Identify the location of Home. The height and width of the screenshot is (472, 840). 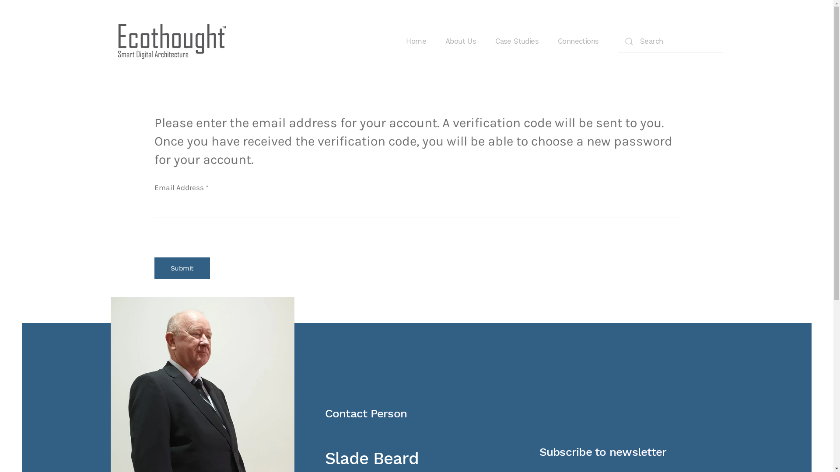
(416, 42).